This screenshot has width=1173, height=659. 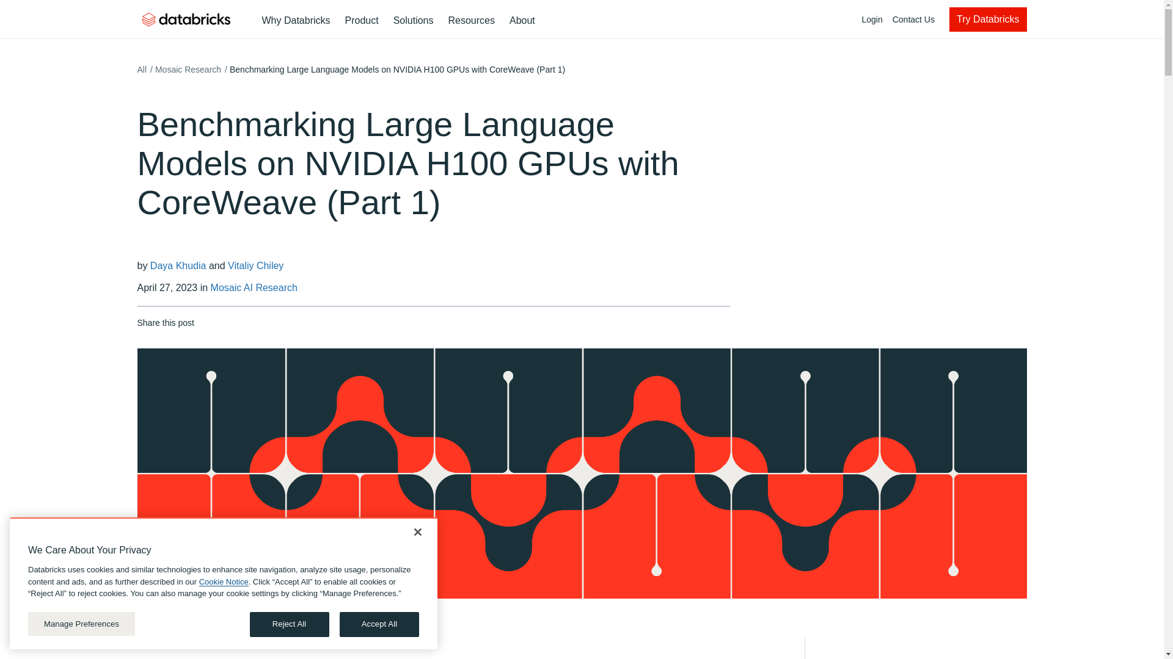 What do you see at coordinates (362, 21) in the screenshot?
I see `Product` at bounding box center [362, 21].